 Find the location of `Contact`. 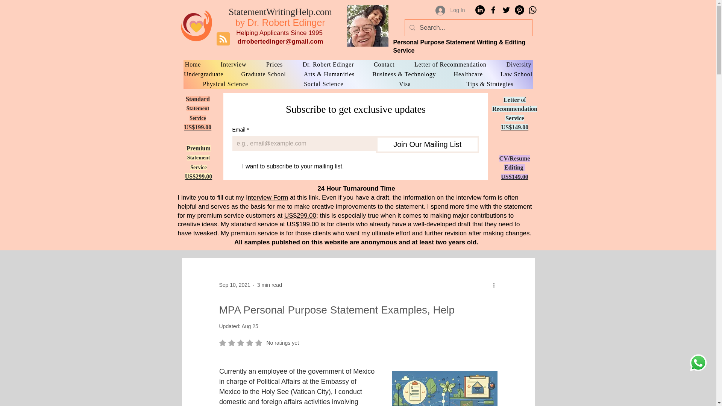

Contact is located at coordinates (384, 64).